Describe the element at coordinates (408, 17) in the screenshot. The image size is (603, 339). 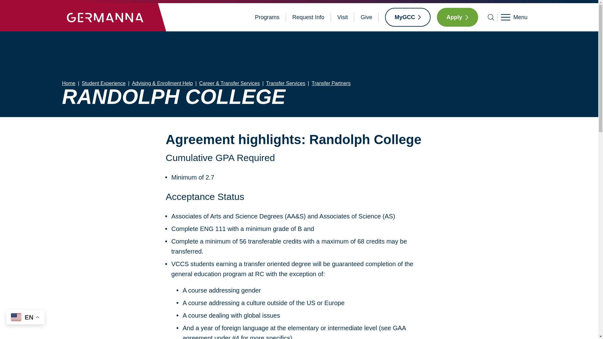
I see `MyGCC` at that location.